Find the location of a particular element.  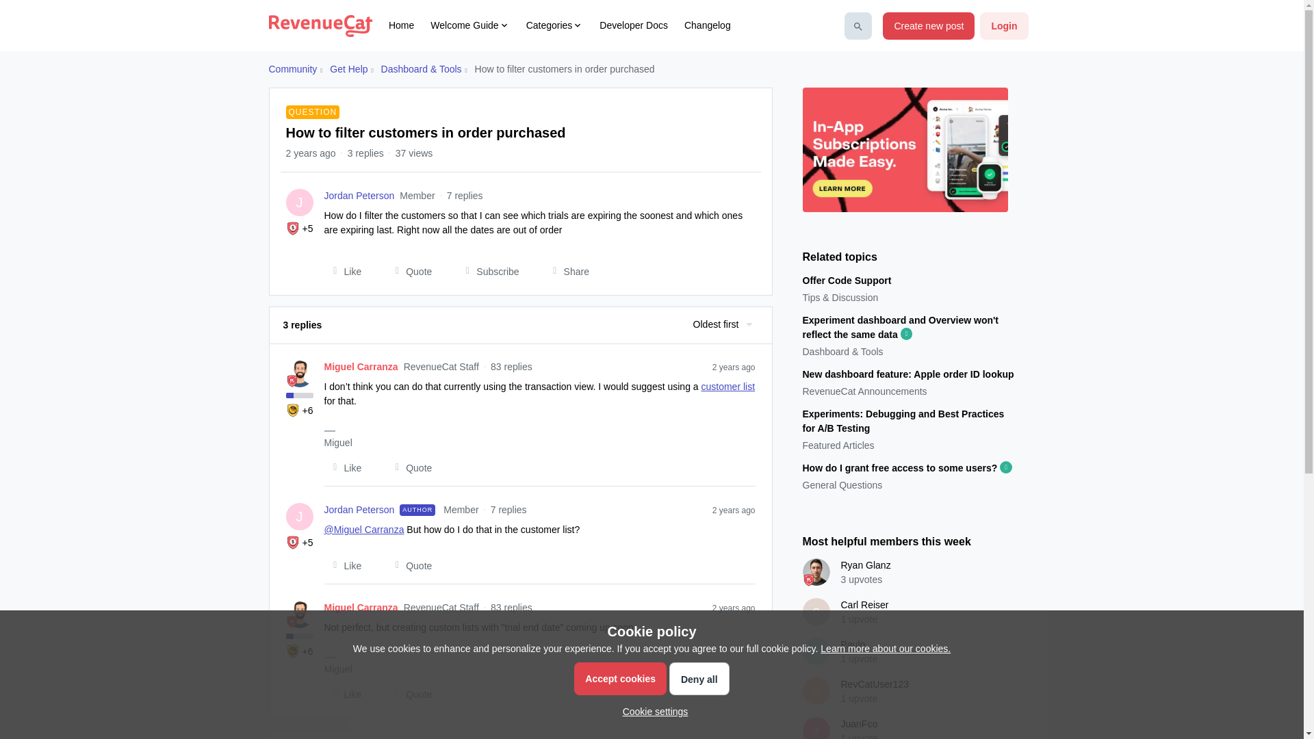

J is located at coordinates (300, 203).